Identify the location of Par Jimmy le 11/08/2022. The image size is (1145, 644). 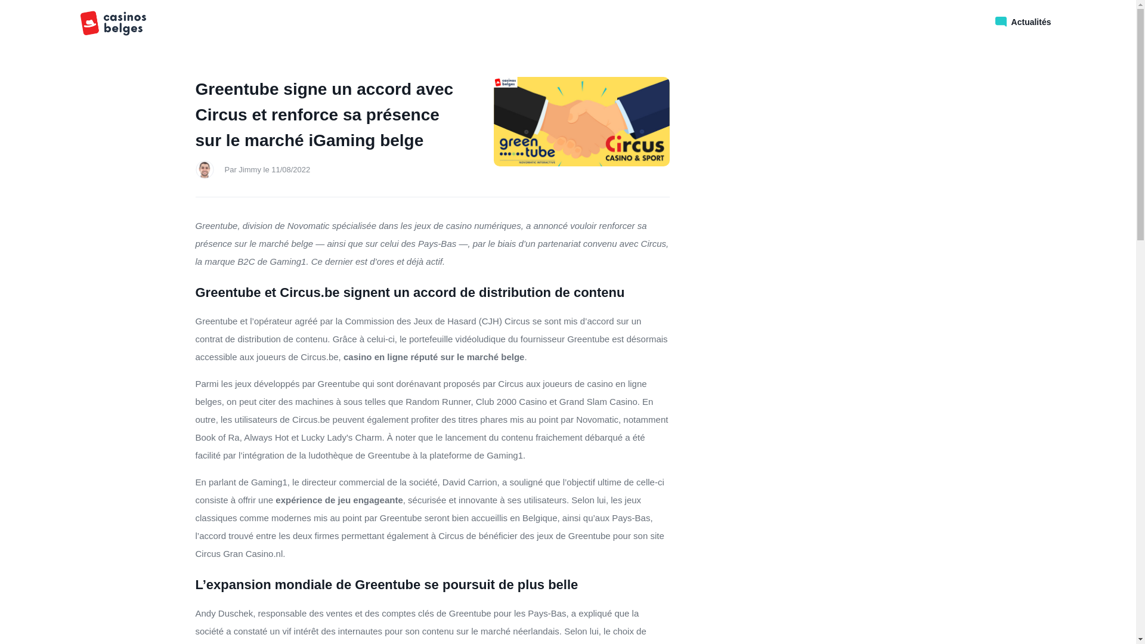
(267, 170).